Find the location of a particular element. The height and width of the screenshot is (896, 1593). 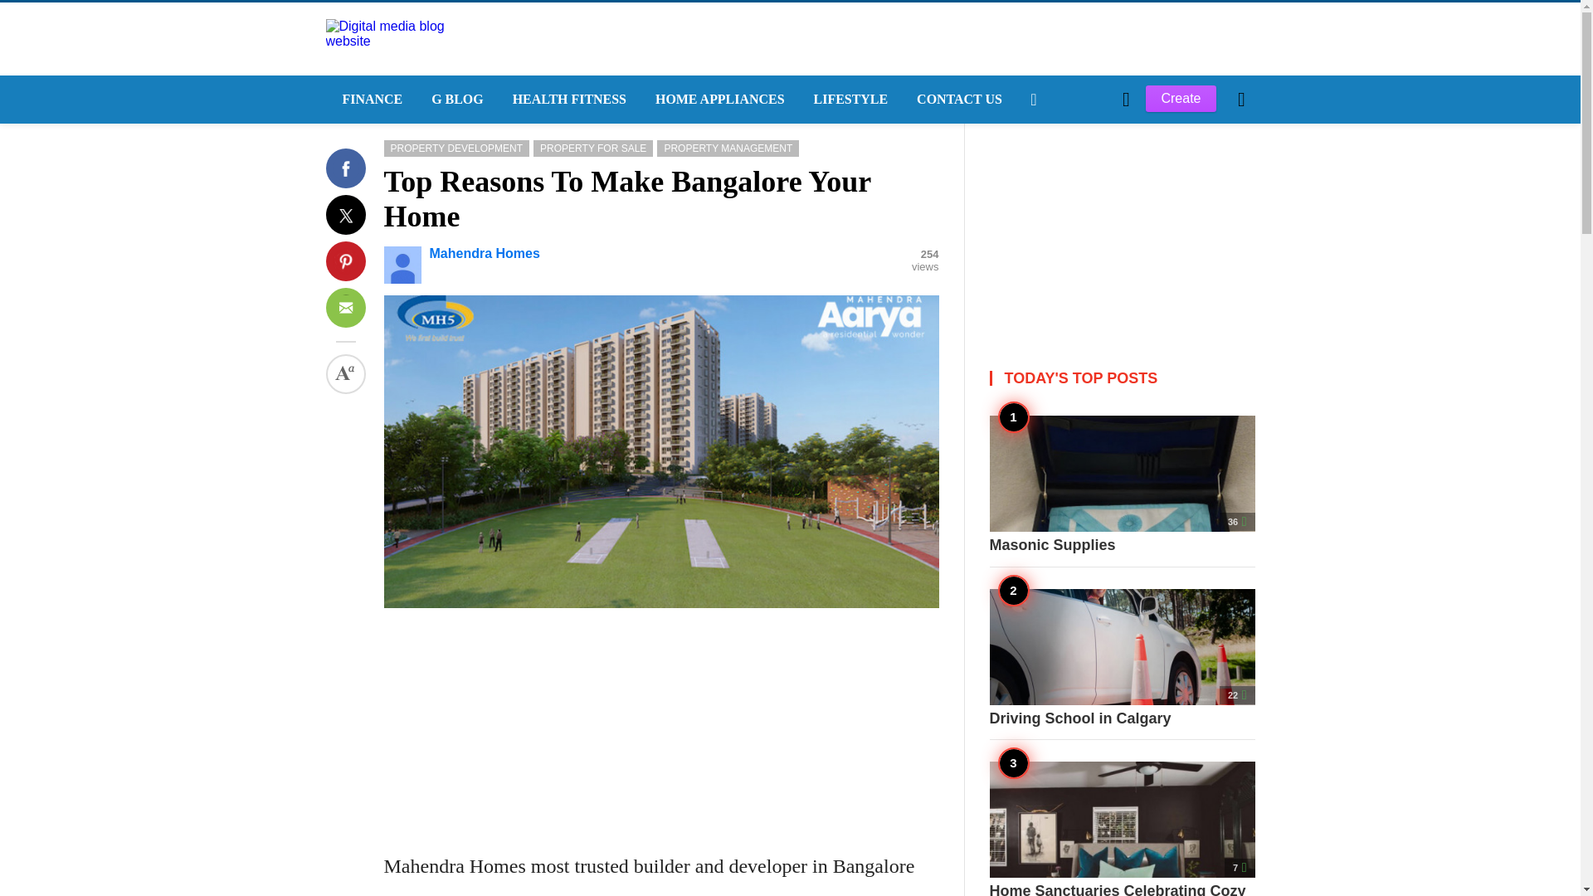

G BLOG is located at coordinates (455, 100).